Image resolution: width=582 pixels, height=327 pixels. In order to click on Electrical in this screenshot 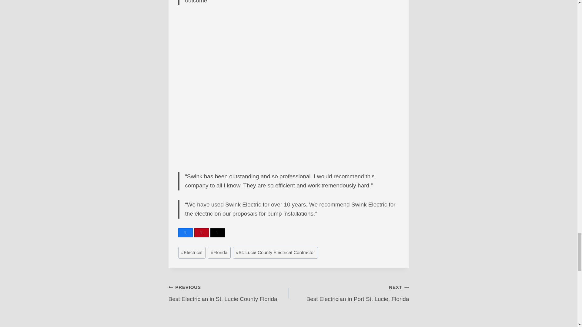, I will do `click(219, 253)`.